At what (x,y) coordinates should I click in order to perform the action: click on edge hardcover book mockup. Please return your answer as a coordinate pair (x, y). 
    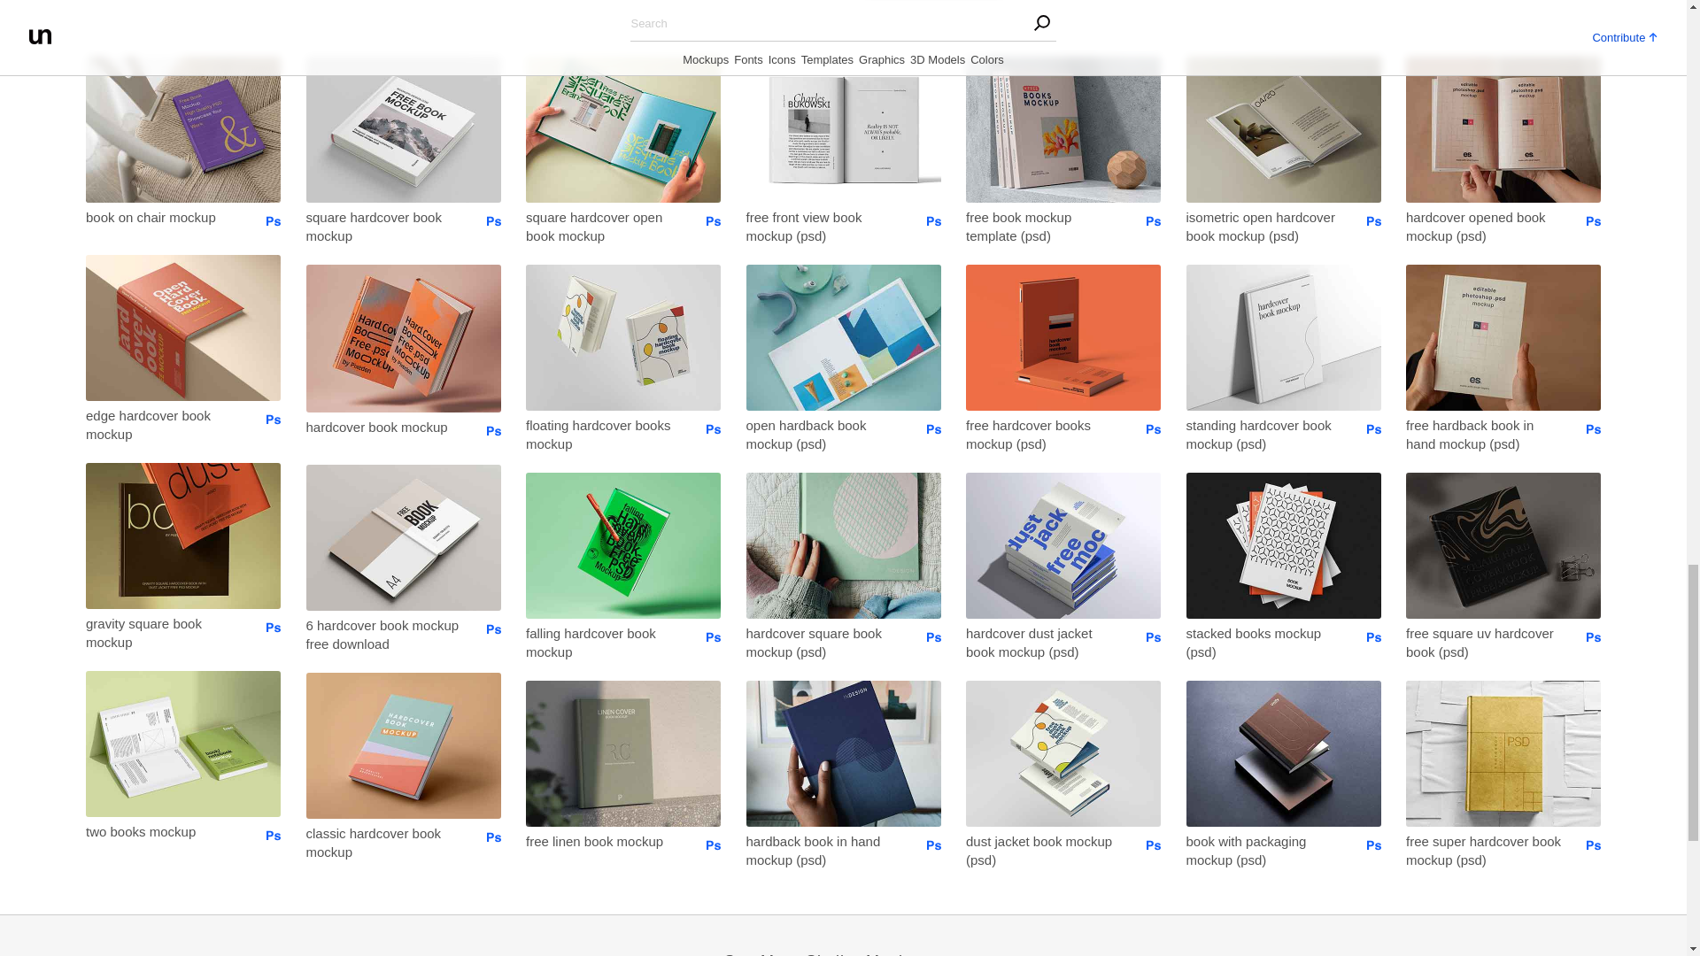
    Looking at the image, I should click on (163, 424).